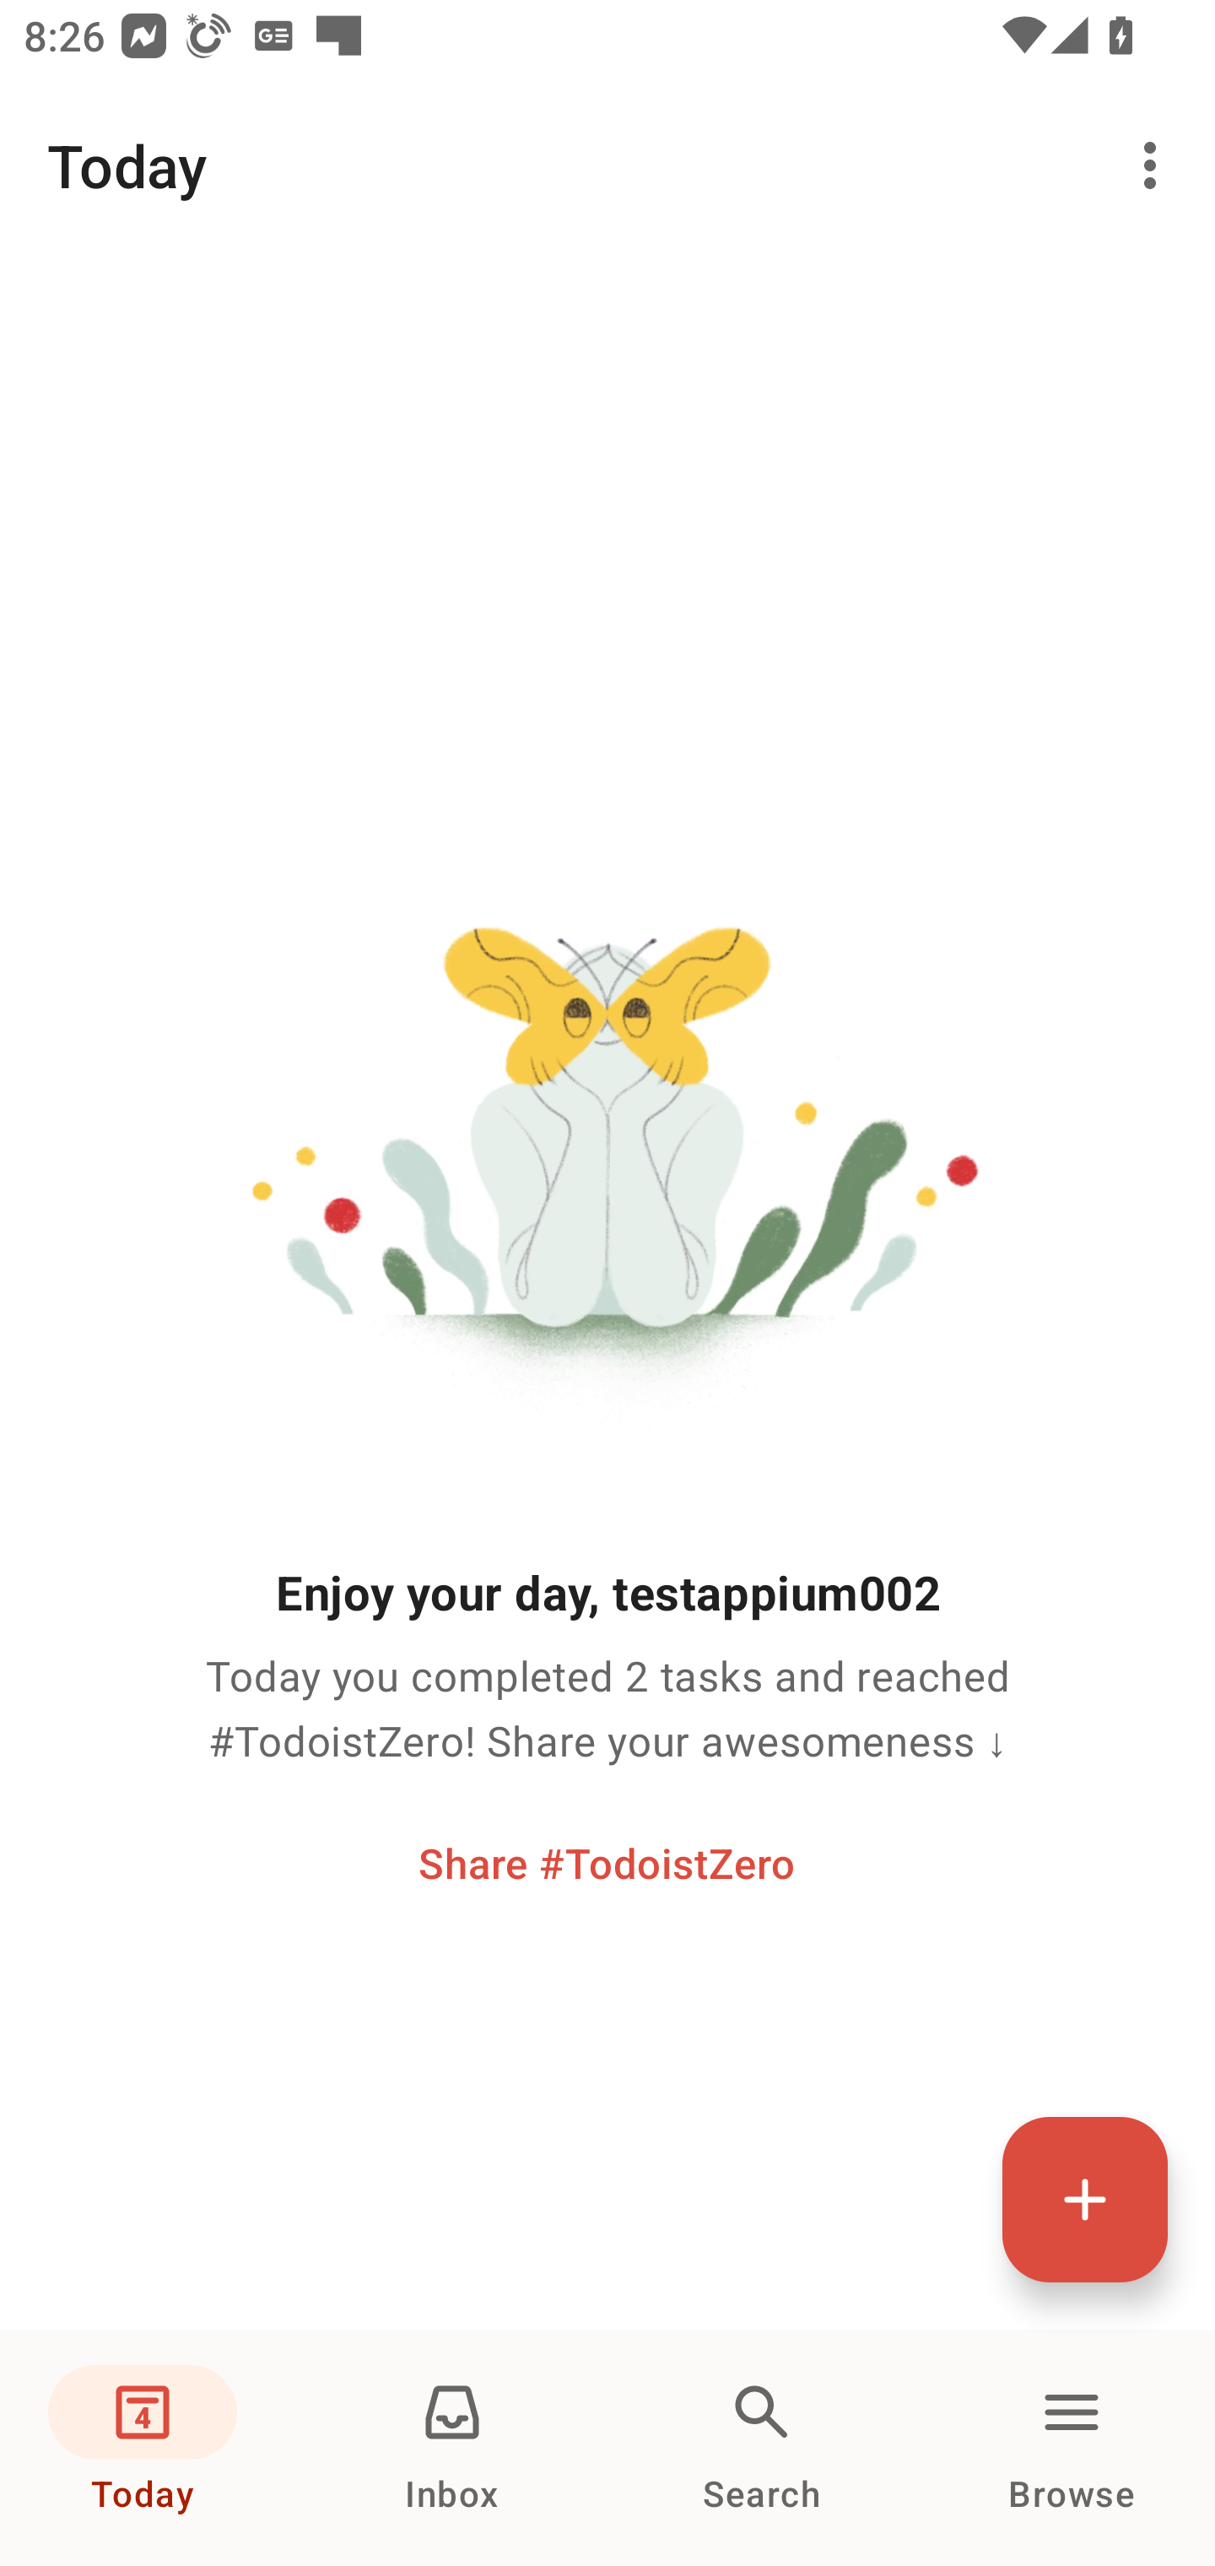  What do you see at coordinates (607, 165) in the screenshot?
I see `Today More options` at bounding box center [607, 165].